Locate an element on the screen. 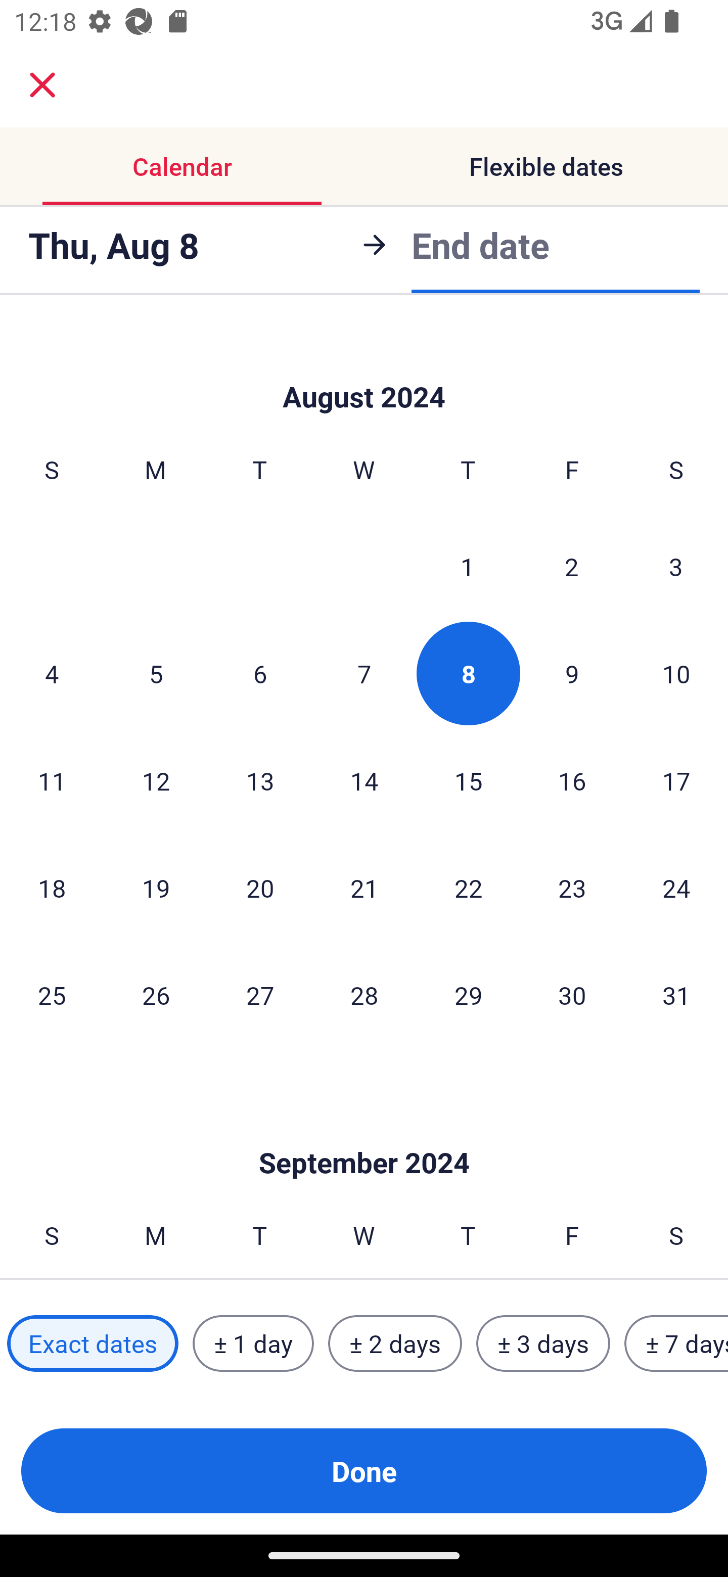 This screenshot has height=1577, width=728. Flexible dates is located at coordinates (546, 166).